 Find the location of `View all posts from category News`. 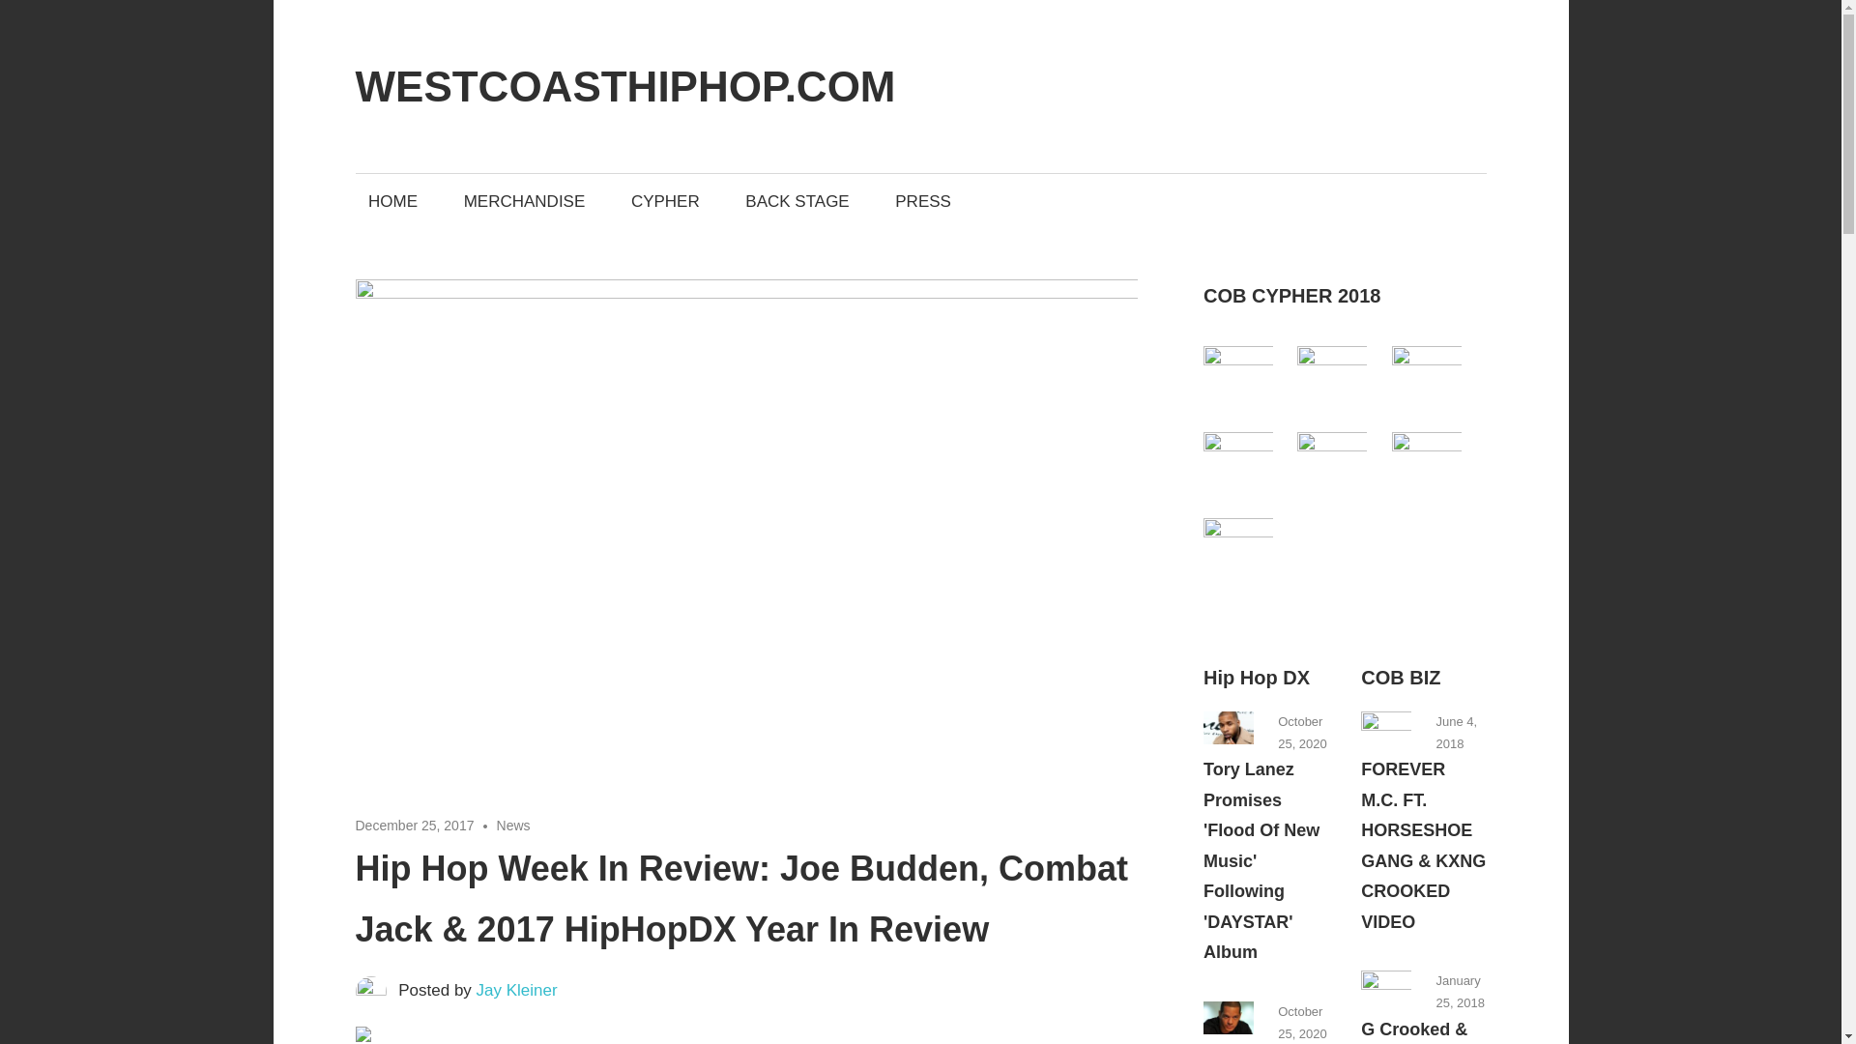

View all posts from category News is located at coordinates (1257, 677).